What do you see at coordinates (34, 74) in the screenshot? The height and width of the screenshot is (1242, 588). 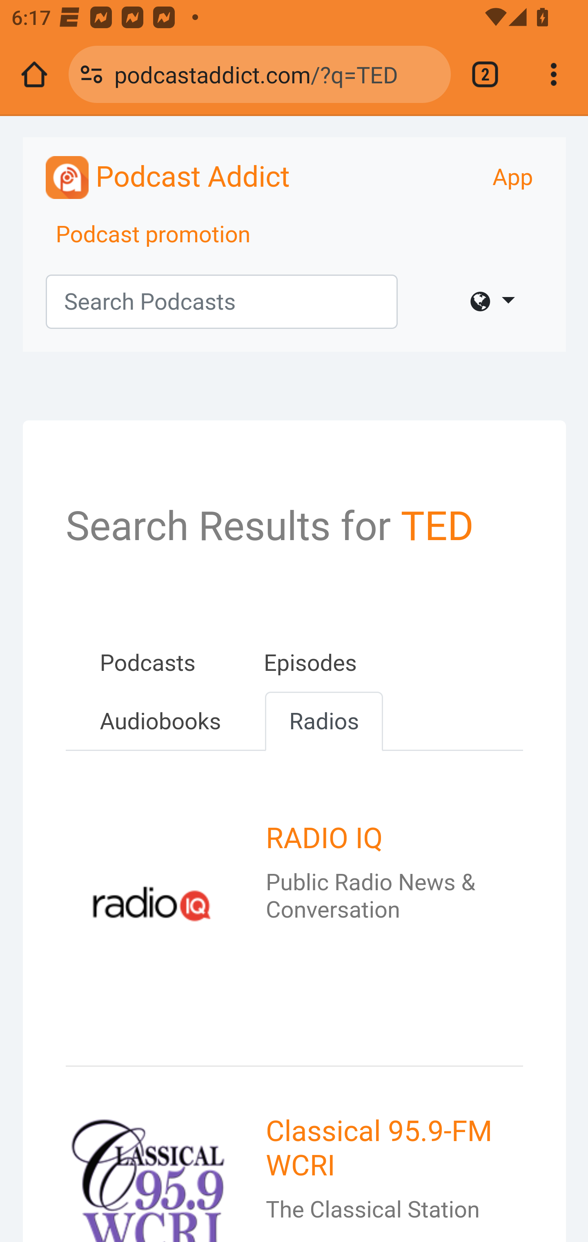 I see `Open the home page` at bounding box center [34, 74].